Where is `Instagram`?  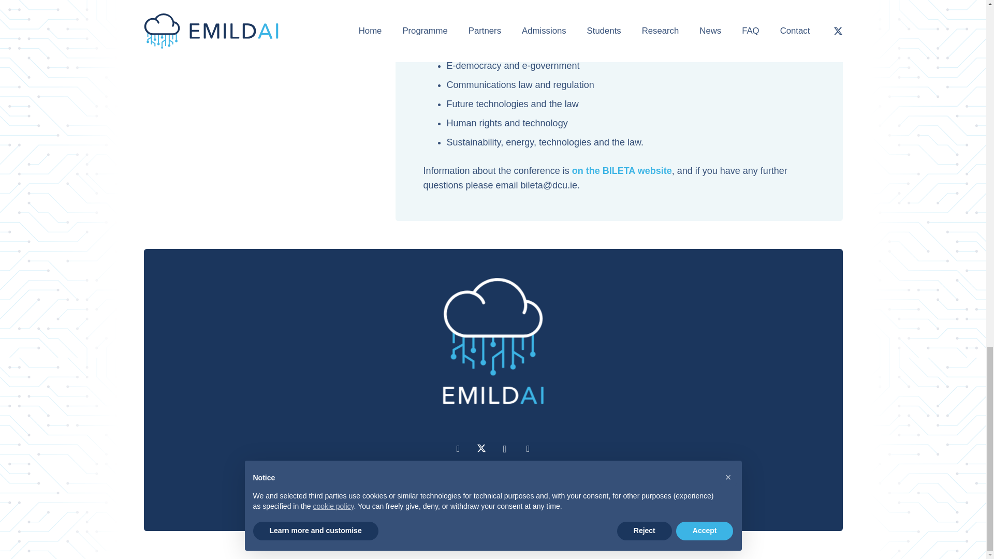 Instagram is located at coordinates (504, 448).